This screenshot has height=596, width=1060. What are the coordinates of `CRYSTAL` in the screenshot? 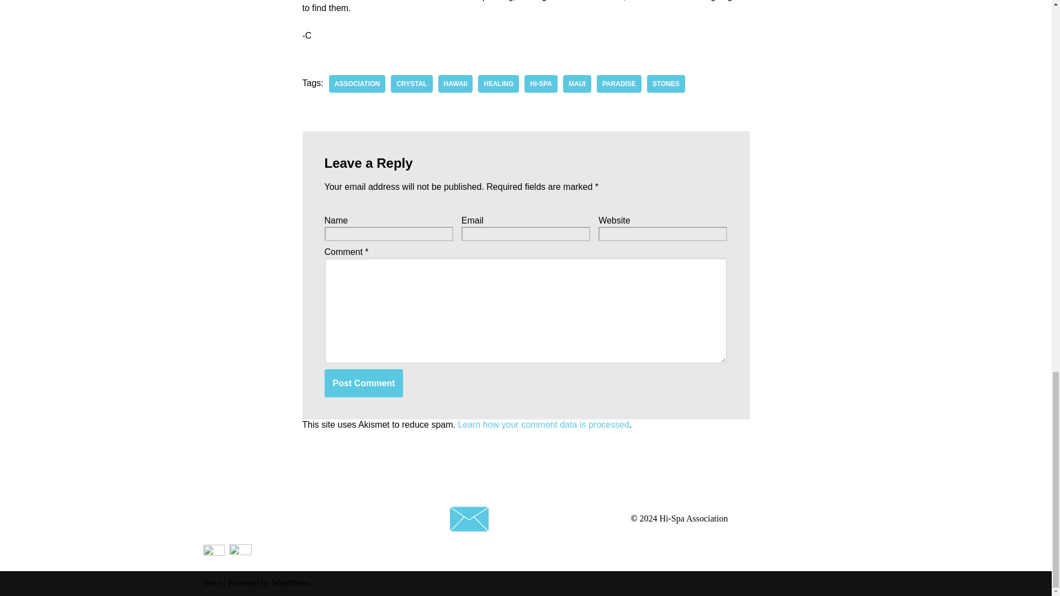 It's located at (412, 84).